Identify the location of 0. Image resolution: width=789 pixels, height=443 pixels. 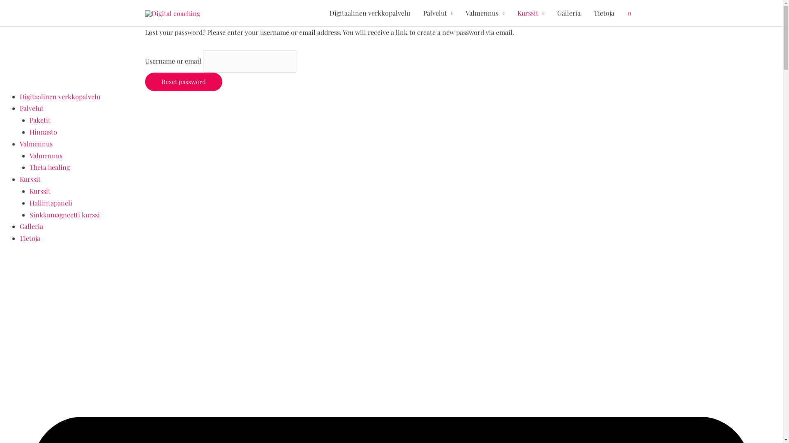
(629, 13).